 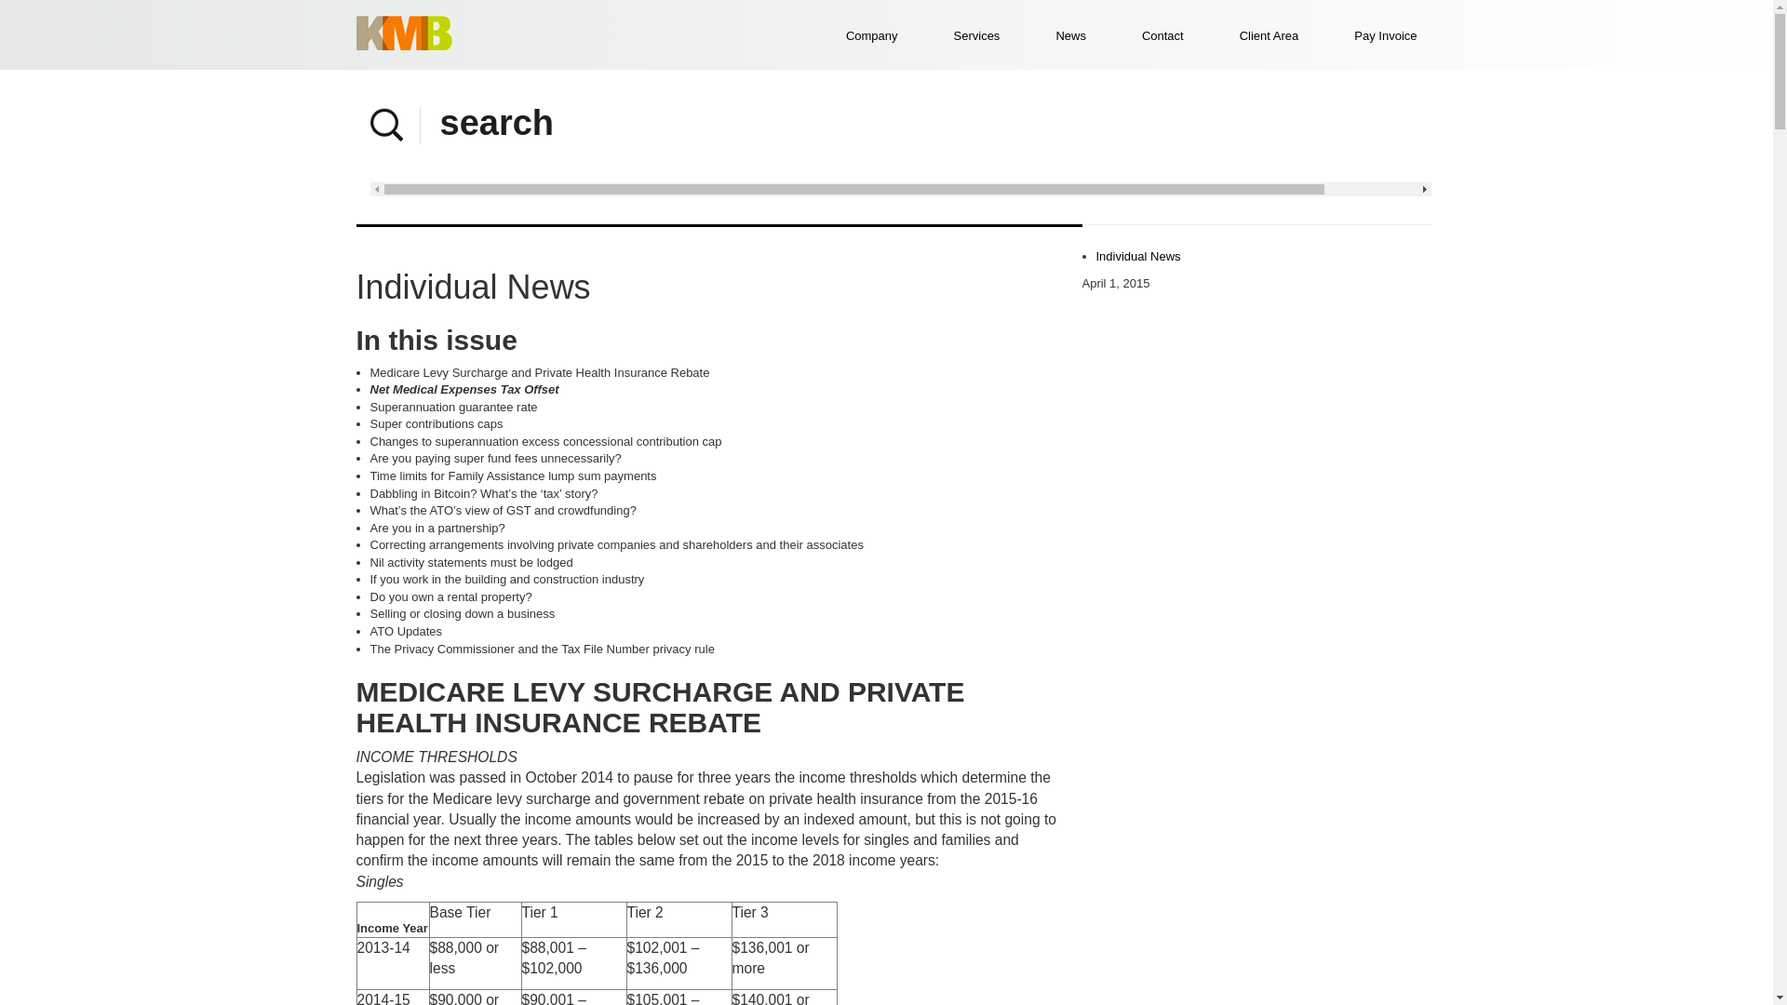 I want to click on Individual News, so click(x=1139, y=257).